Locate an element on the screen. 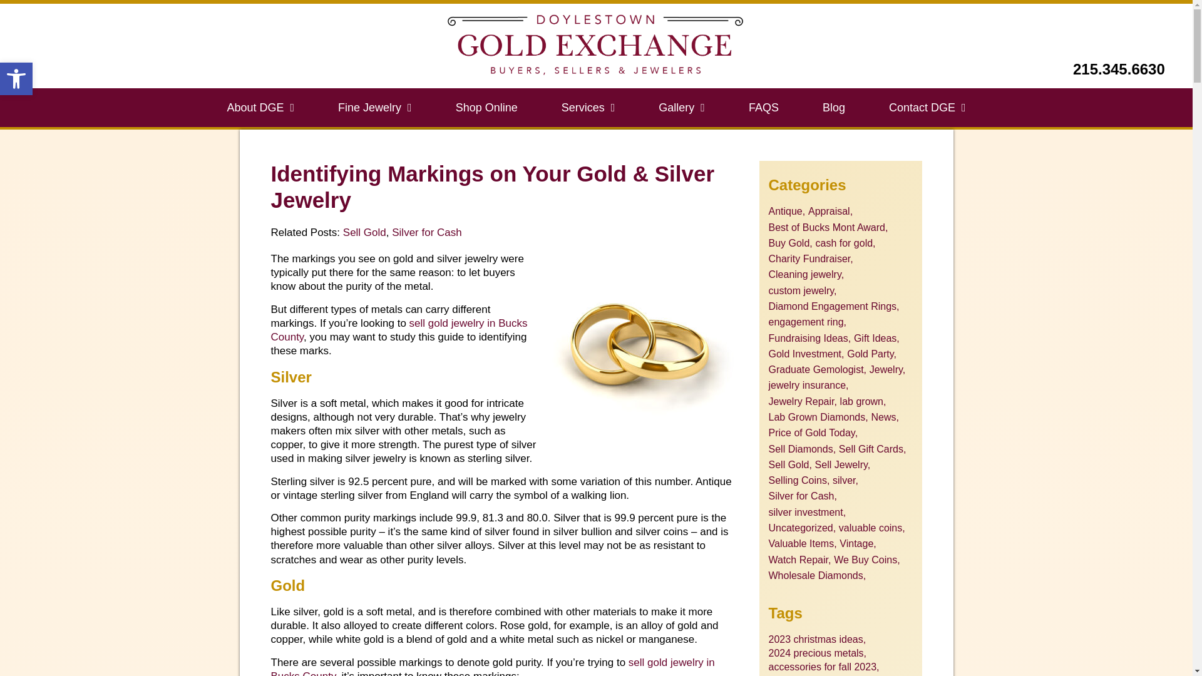 Image resolution: width=1202 pixels, height=676 pixels. 215.345.6630 is located at coordinates (486, 108).